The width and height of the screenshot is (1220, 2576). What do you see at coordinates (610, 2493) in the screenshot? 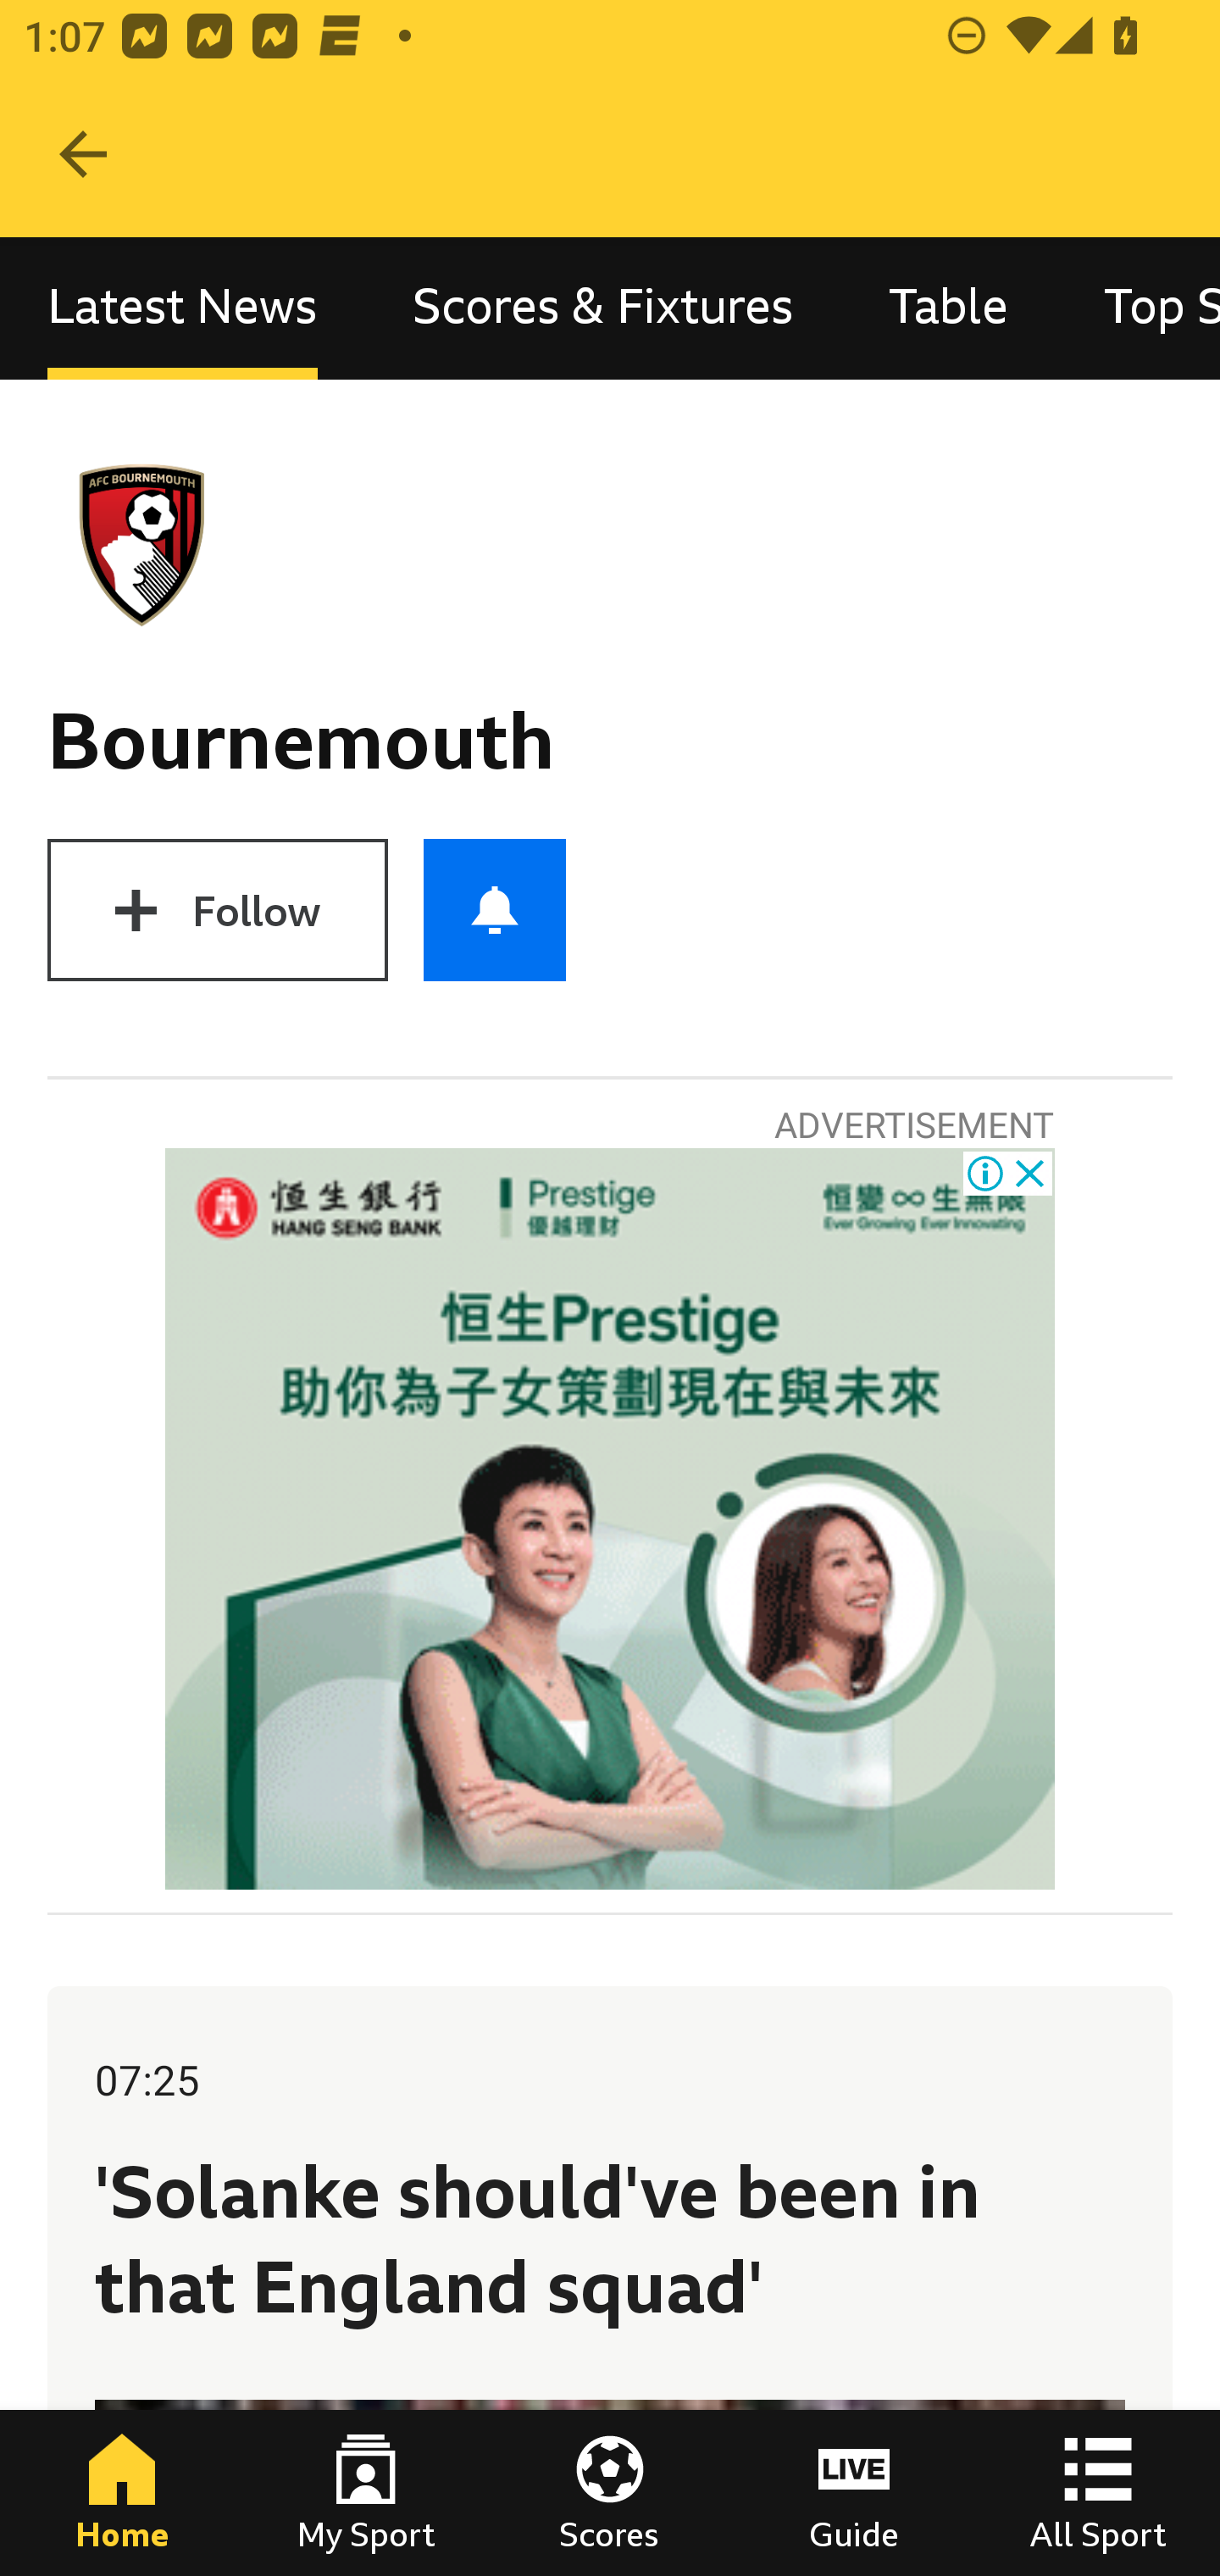
I see `Scores` at bounding box center [610, 2493].